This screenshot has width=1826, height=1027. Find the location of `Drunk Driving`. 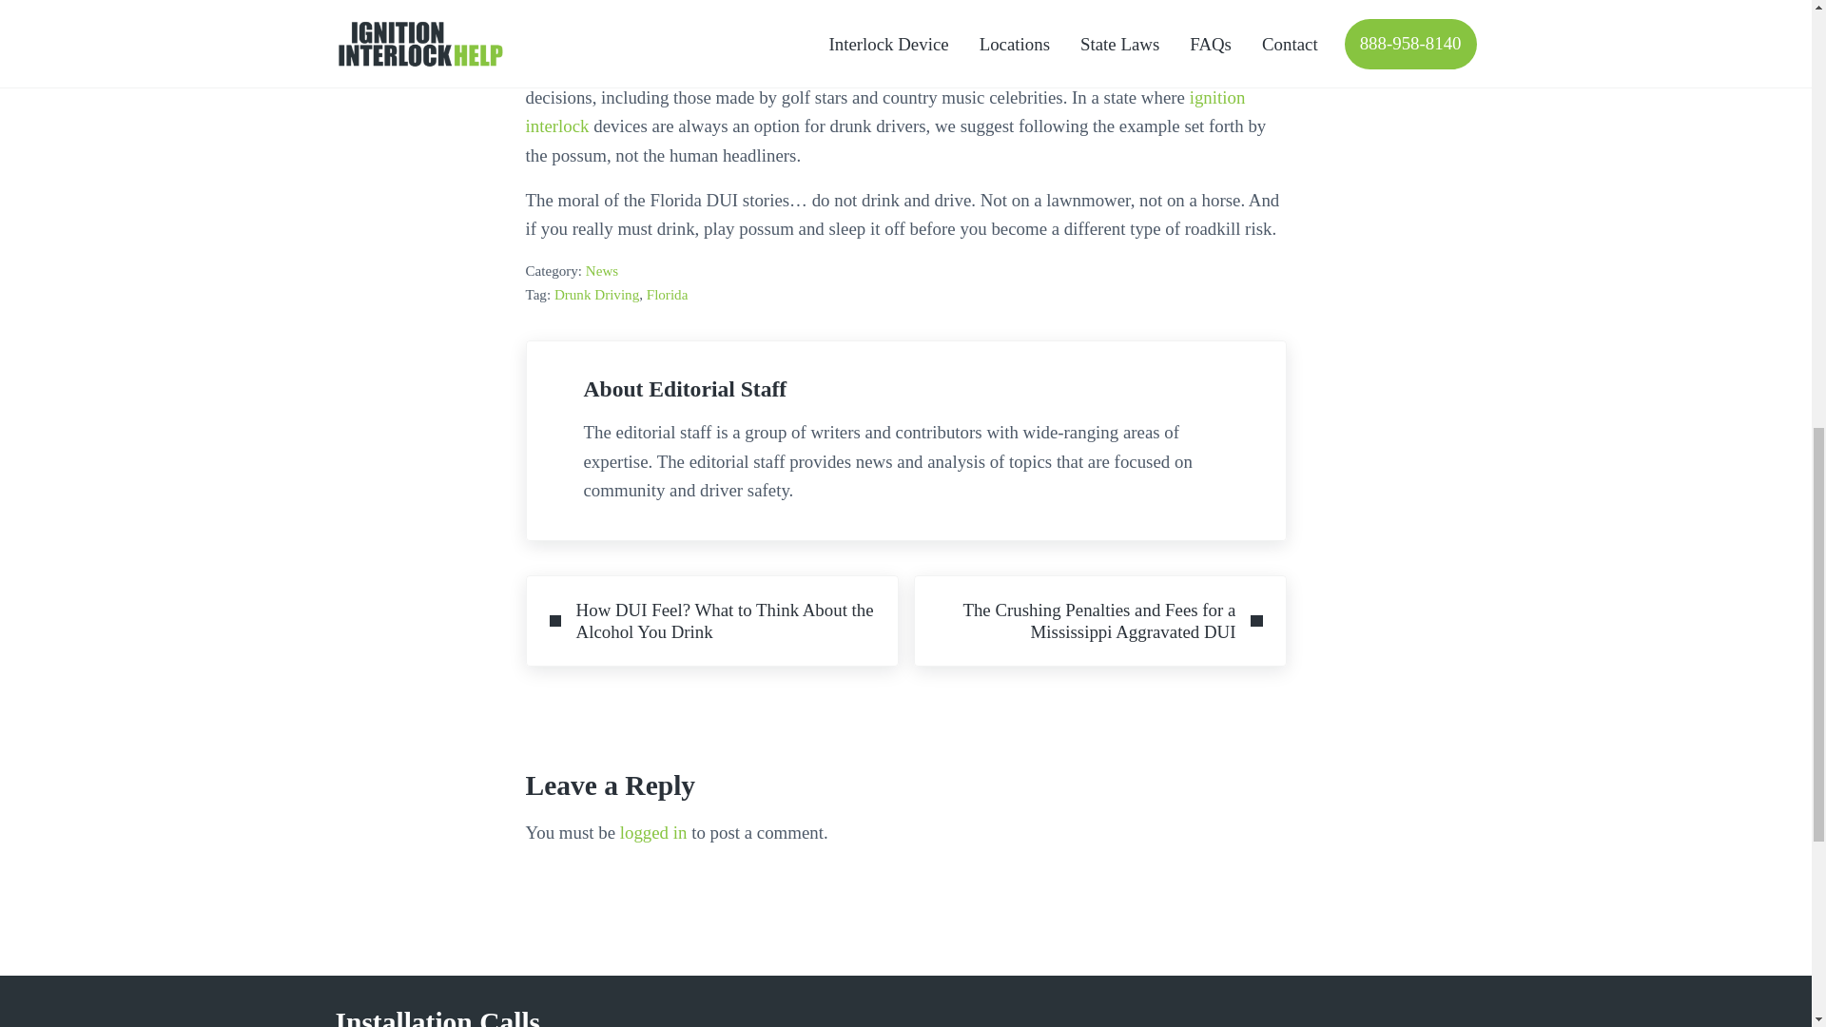

Drunk Driving is located at coordinates (597, 295).